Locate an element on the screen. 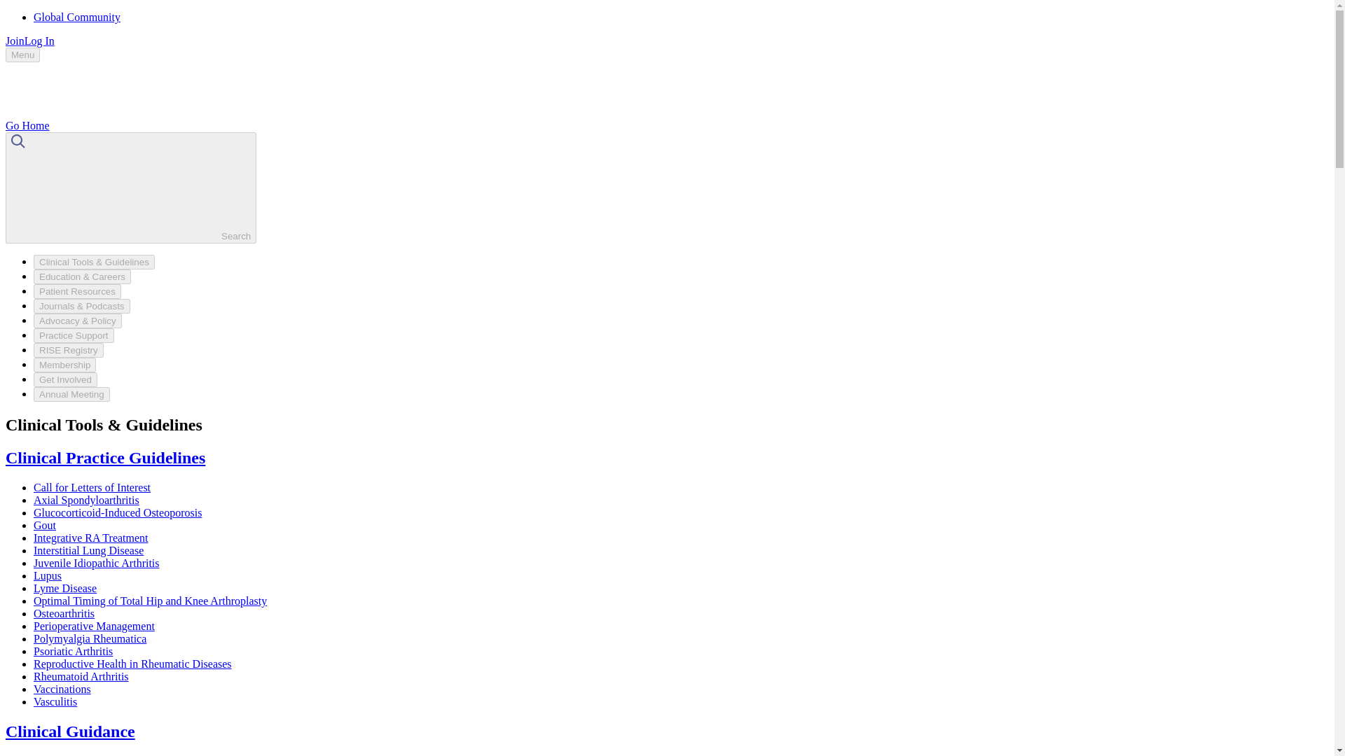  Search is located at coordinates (130, 188).